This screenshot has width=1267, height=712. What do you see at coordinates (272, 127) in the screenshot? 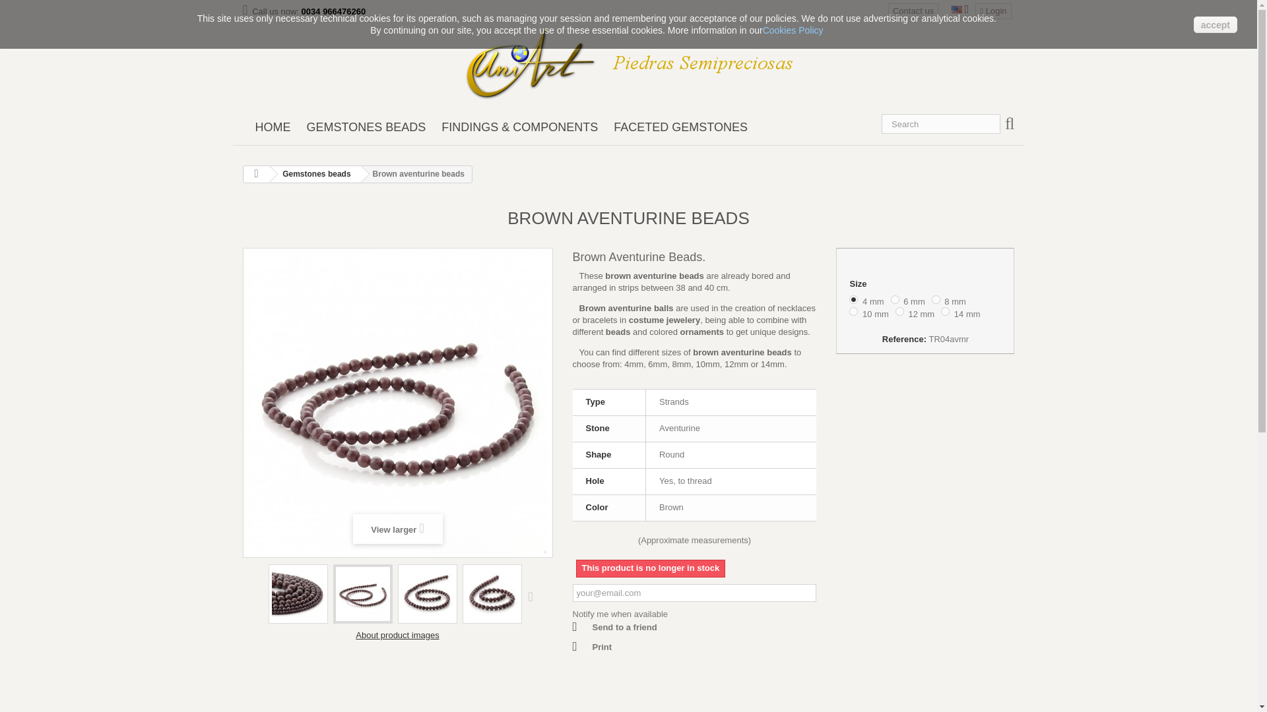
I see `Home` at bounding box center [272, 127].